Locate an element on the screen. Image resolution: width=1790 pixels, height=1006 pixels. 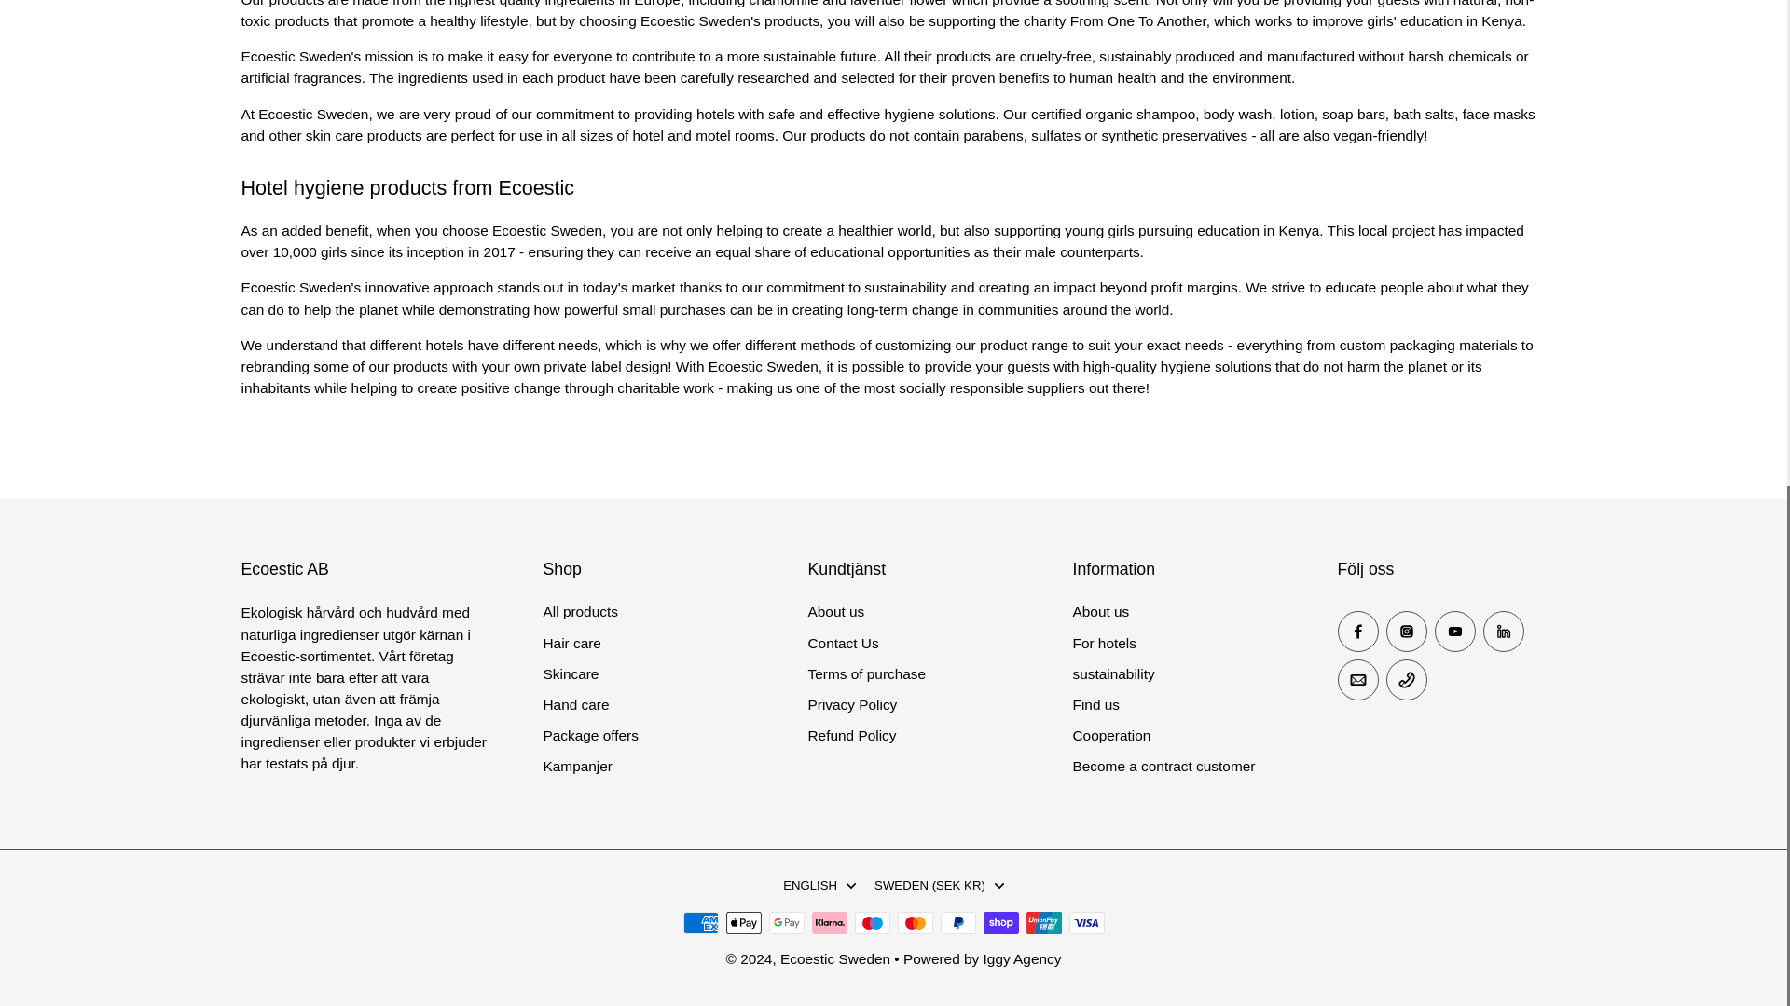
Kampanjer is located at coordinates (576, 766).